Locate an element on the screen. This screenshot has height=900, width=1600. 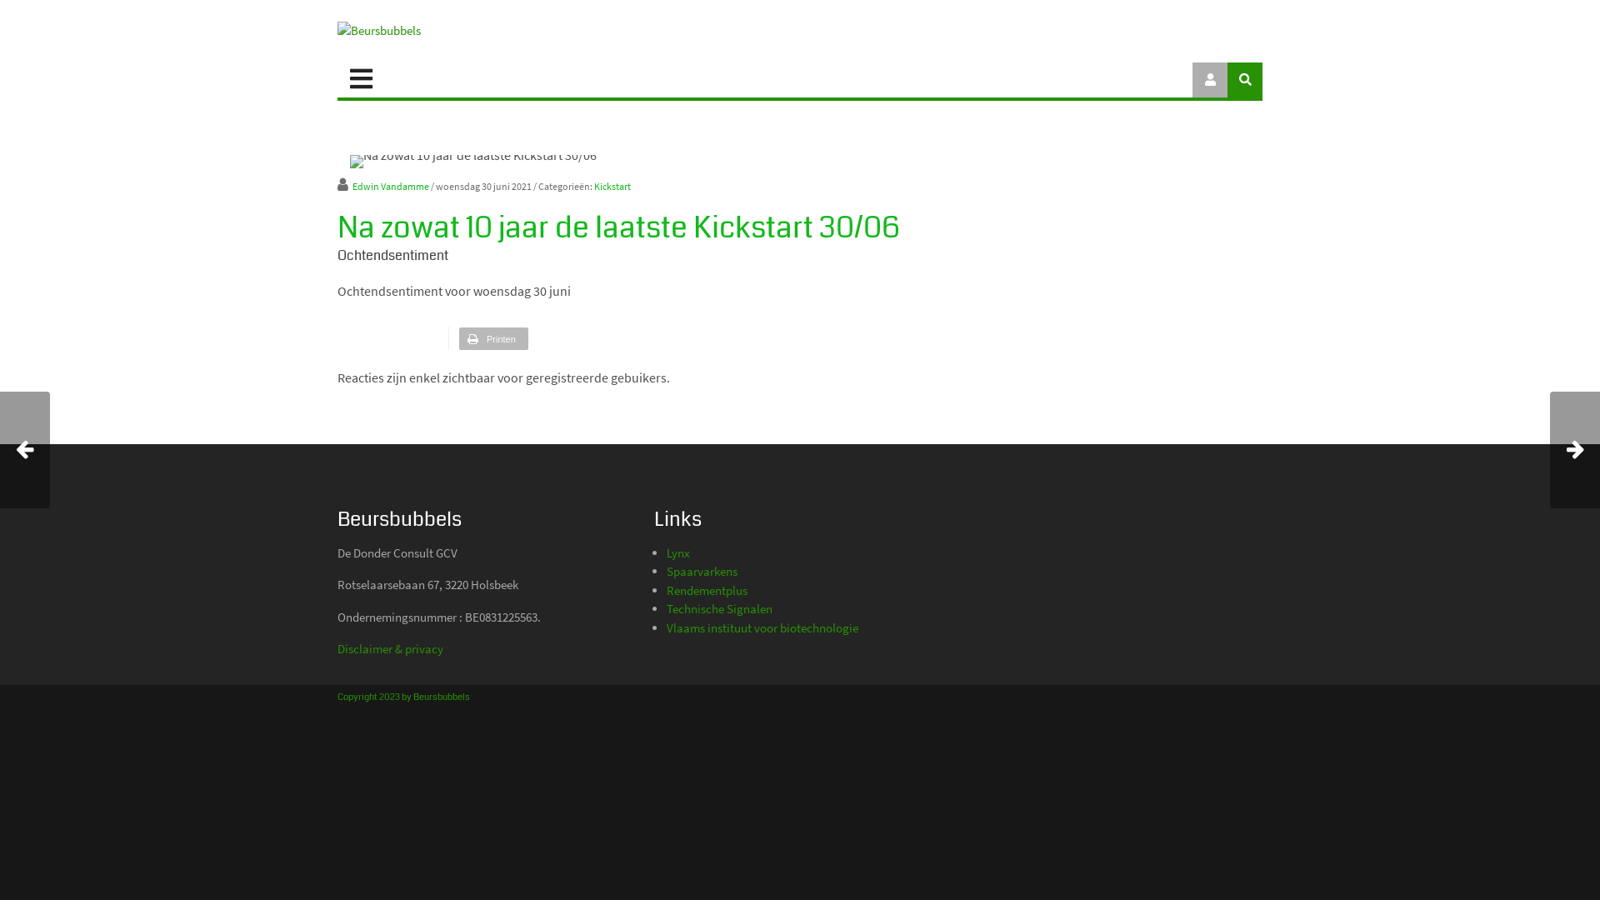
Spaarvarkens is located at coordinates (702, 572).